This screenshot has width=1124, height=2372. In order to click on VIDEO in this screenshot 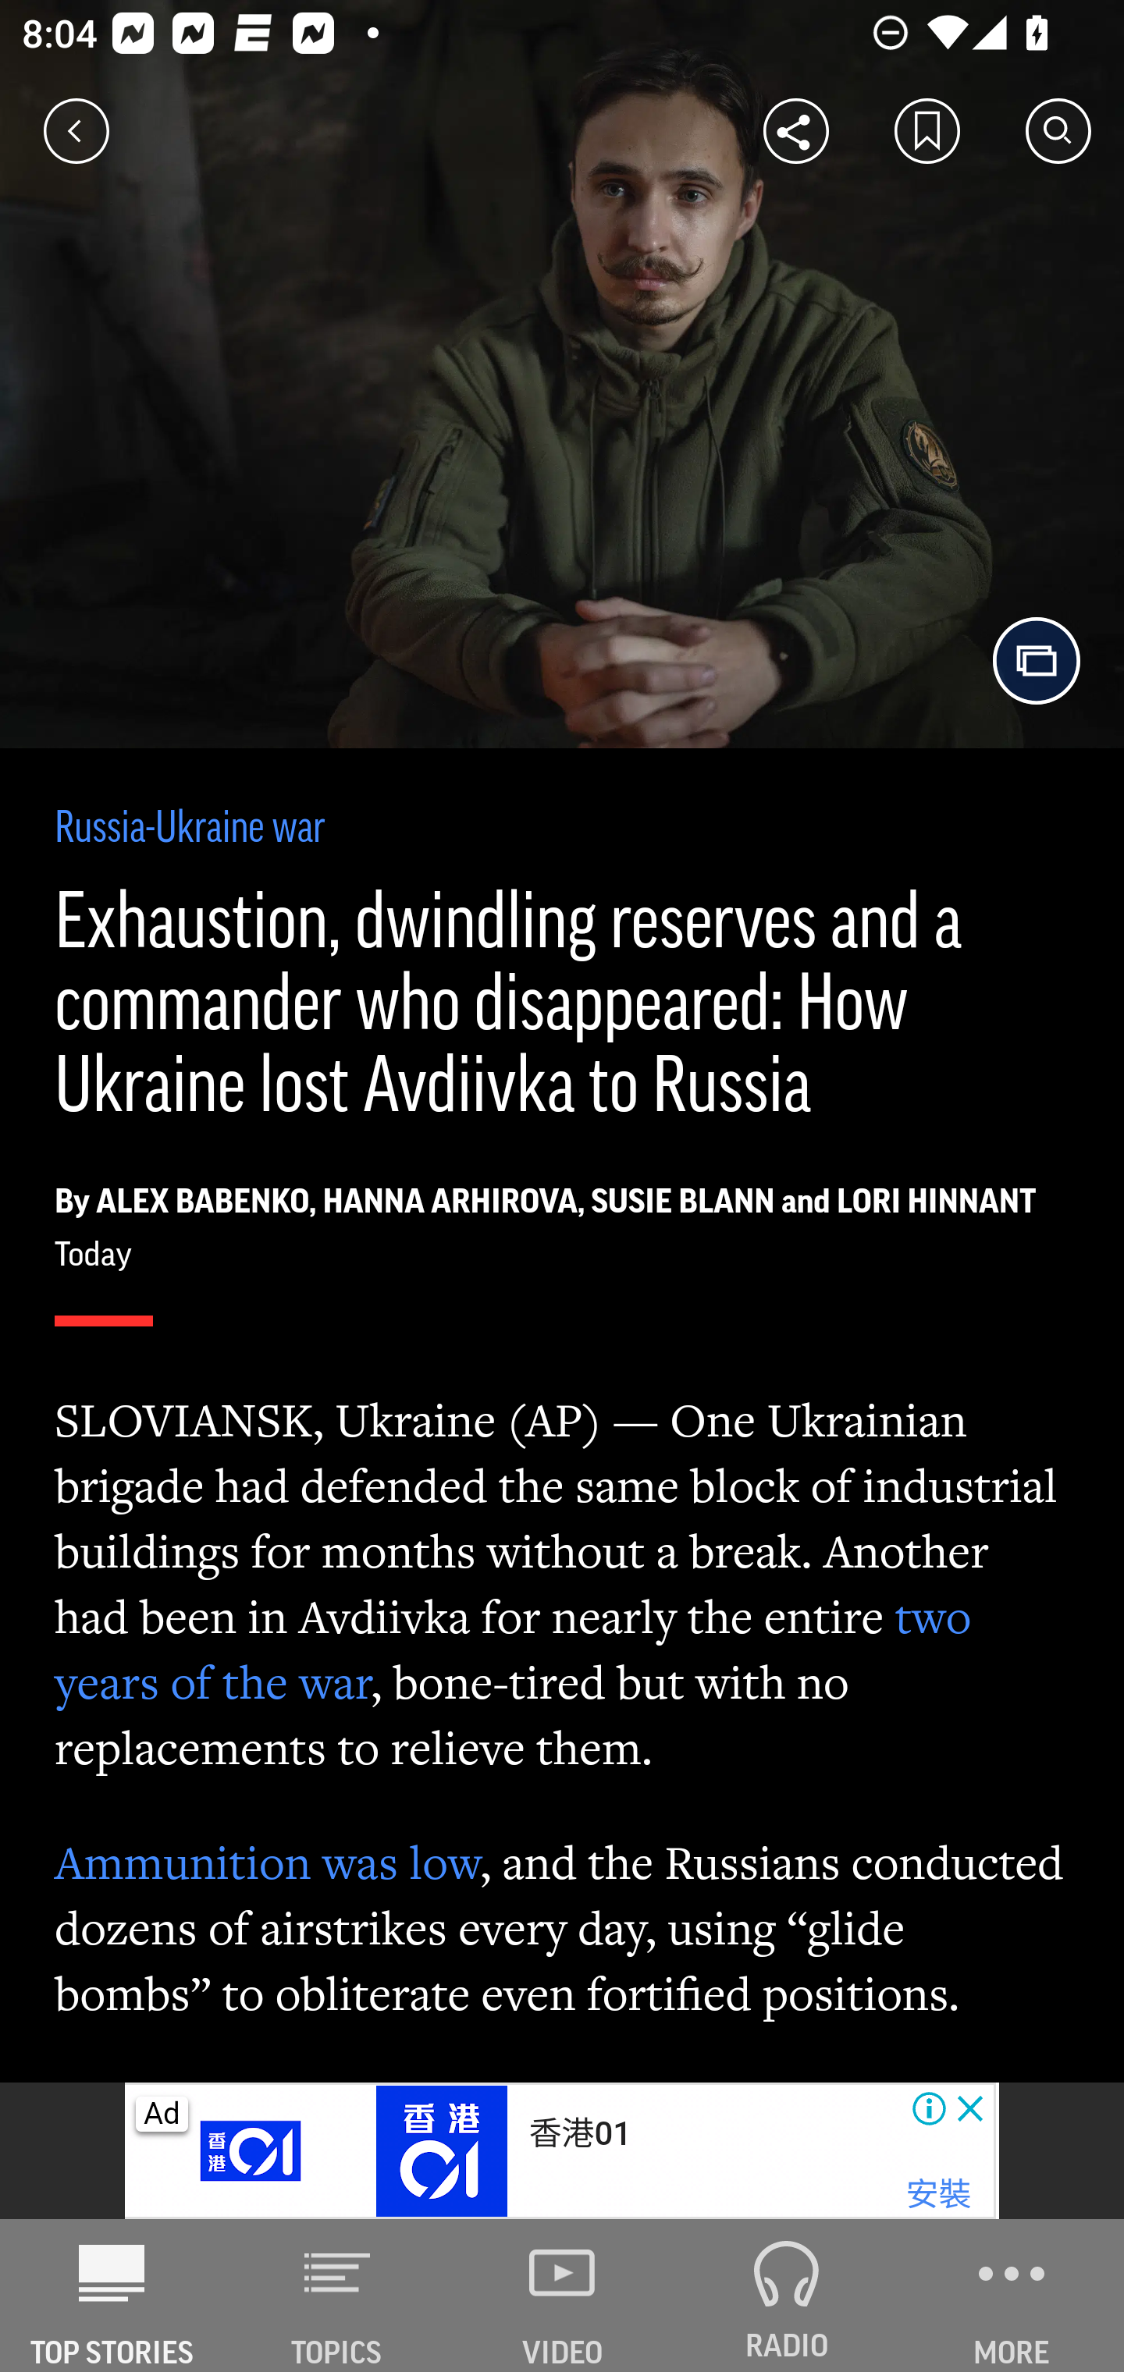, I will do `click(562, 2296)`.